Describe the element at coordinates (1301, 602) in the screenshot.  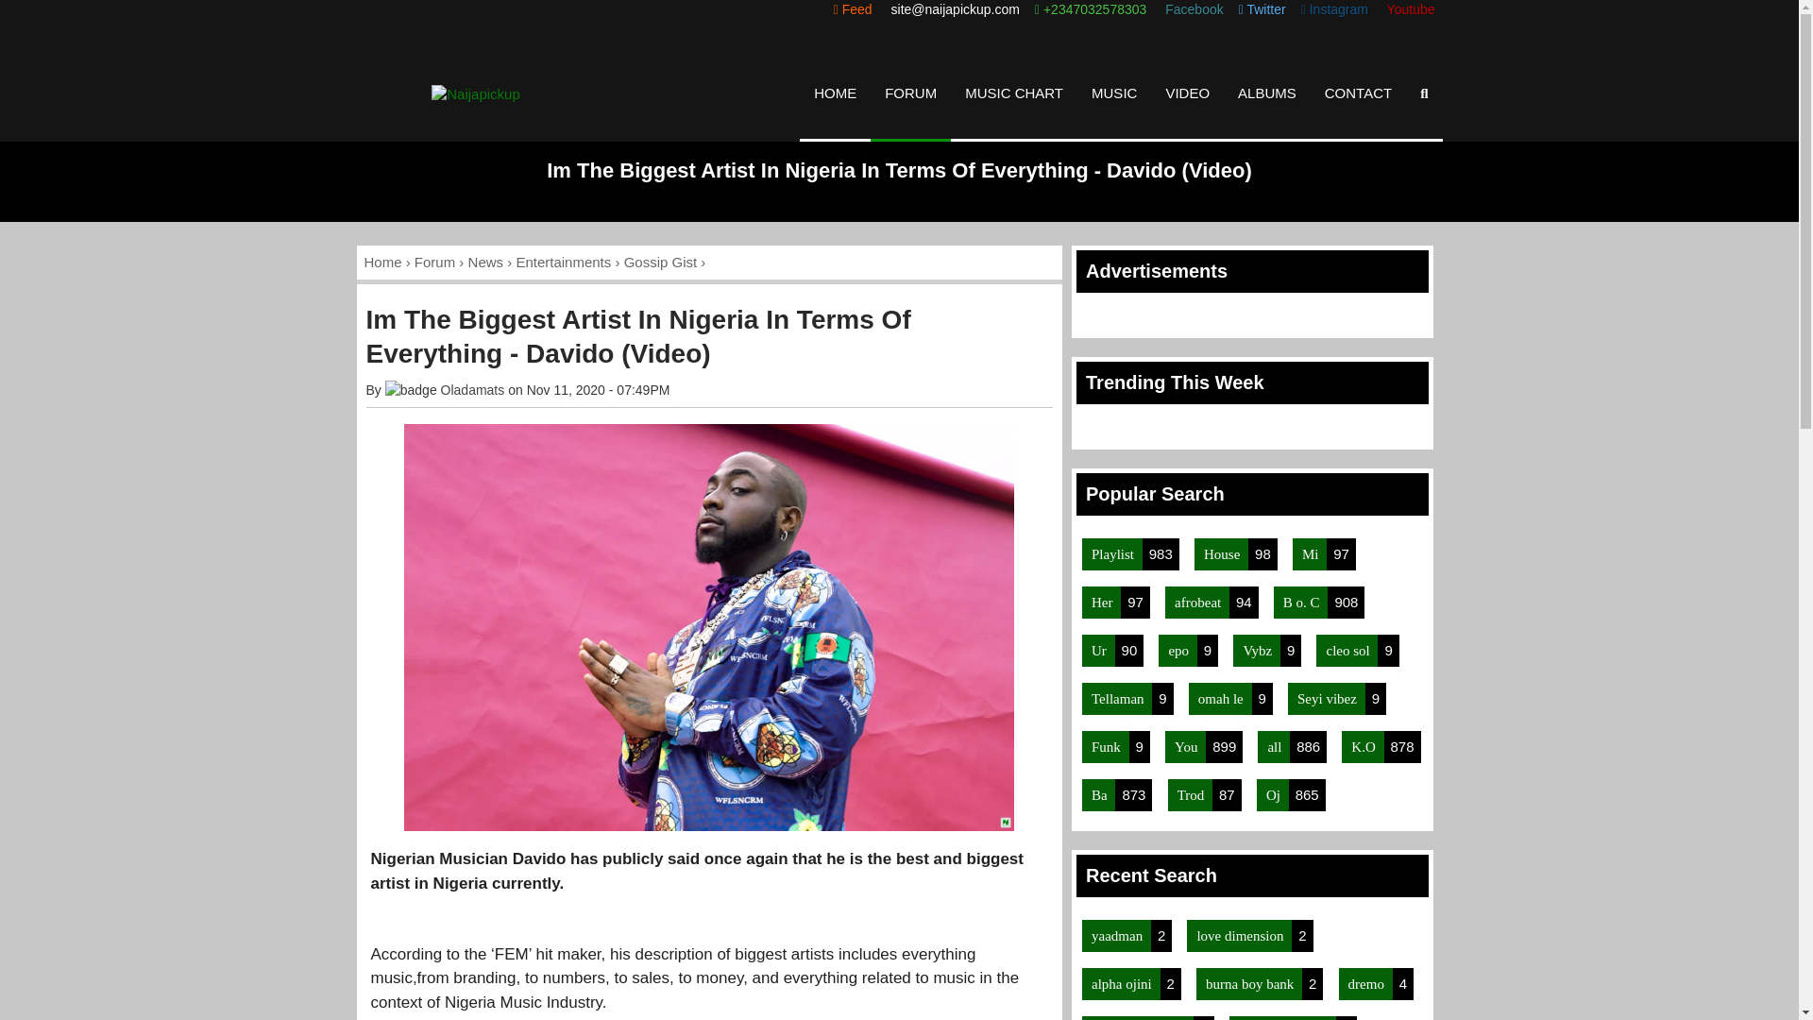
I see `B o. C` at that location.